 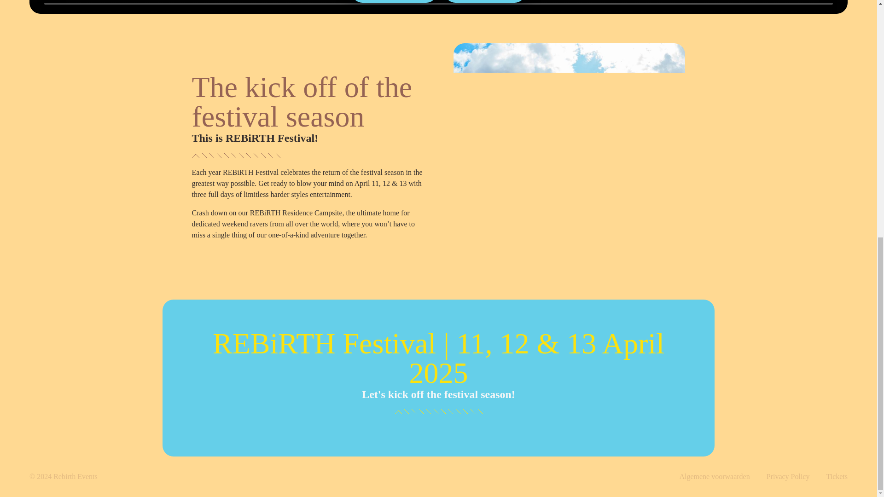 What do you see at coordinates (394, 1) in the screenshot?
I see `Pre-register for 2025!` at bounding box center [394, 1].